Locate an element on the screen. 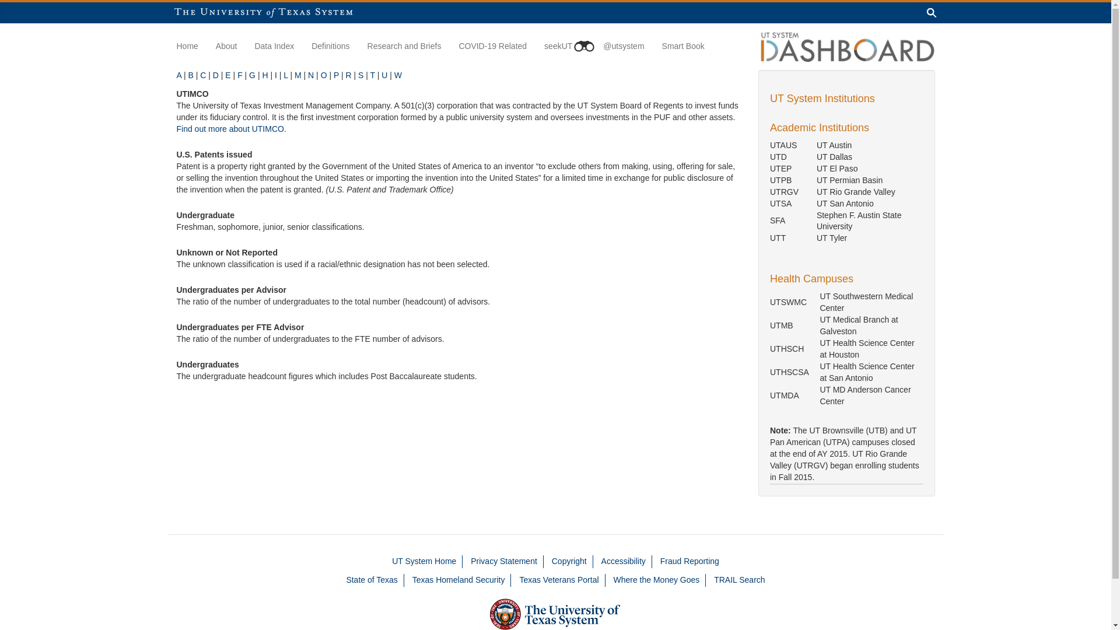  Copyright is located at coordinates (569, 561).